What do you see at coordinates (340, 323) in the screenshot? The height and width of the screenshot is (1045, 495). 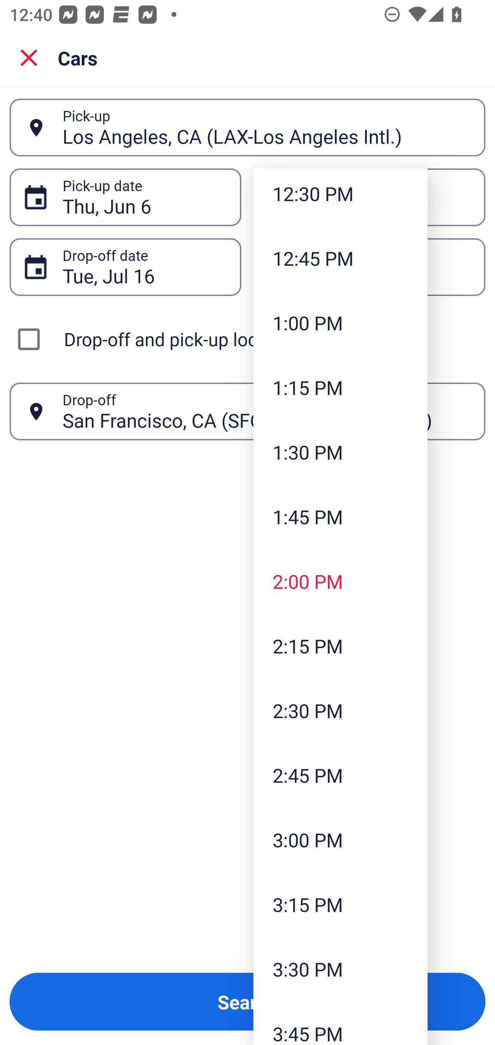 I see `1:00 PM` at bounding box center [340, 323].